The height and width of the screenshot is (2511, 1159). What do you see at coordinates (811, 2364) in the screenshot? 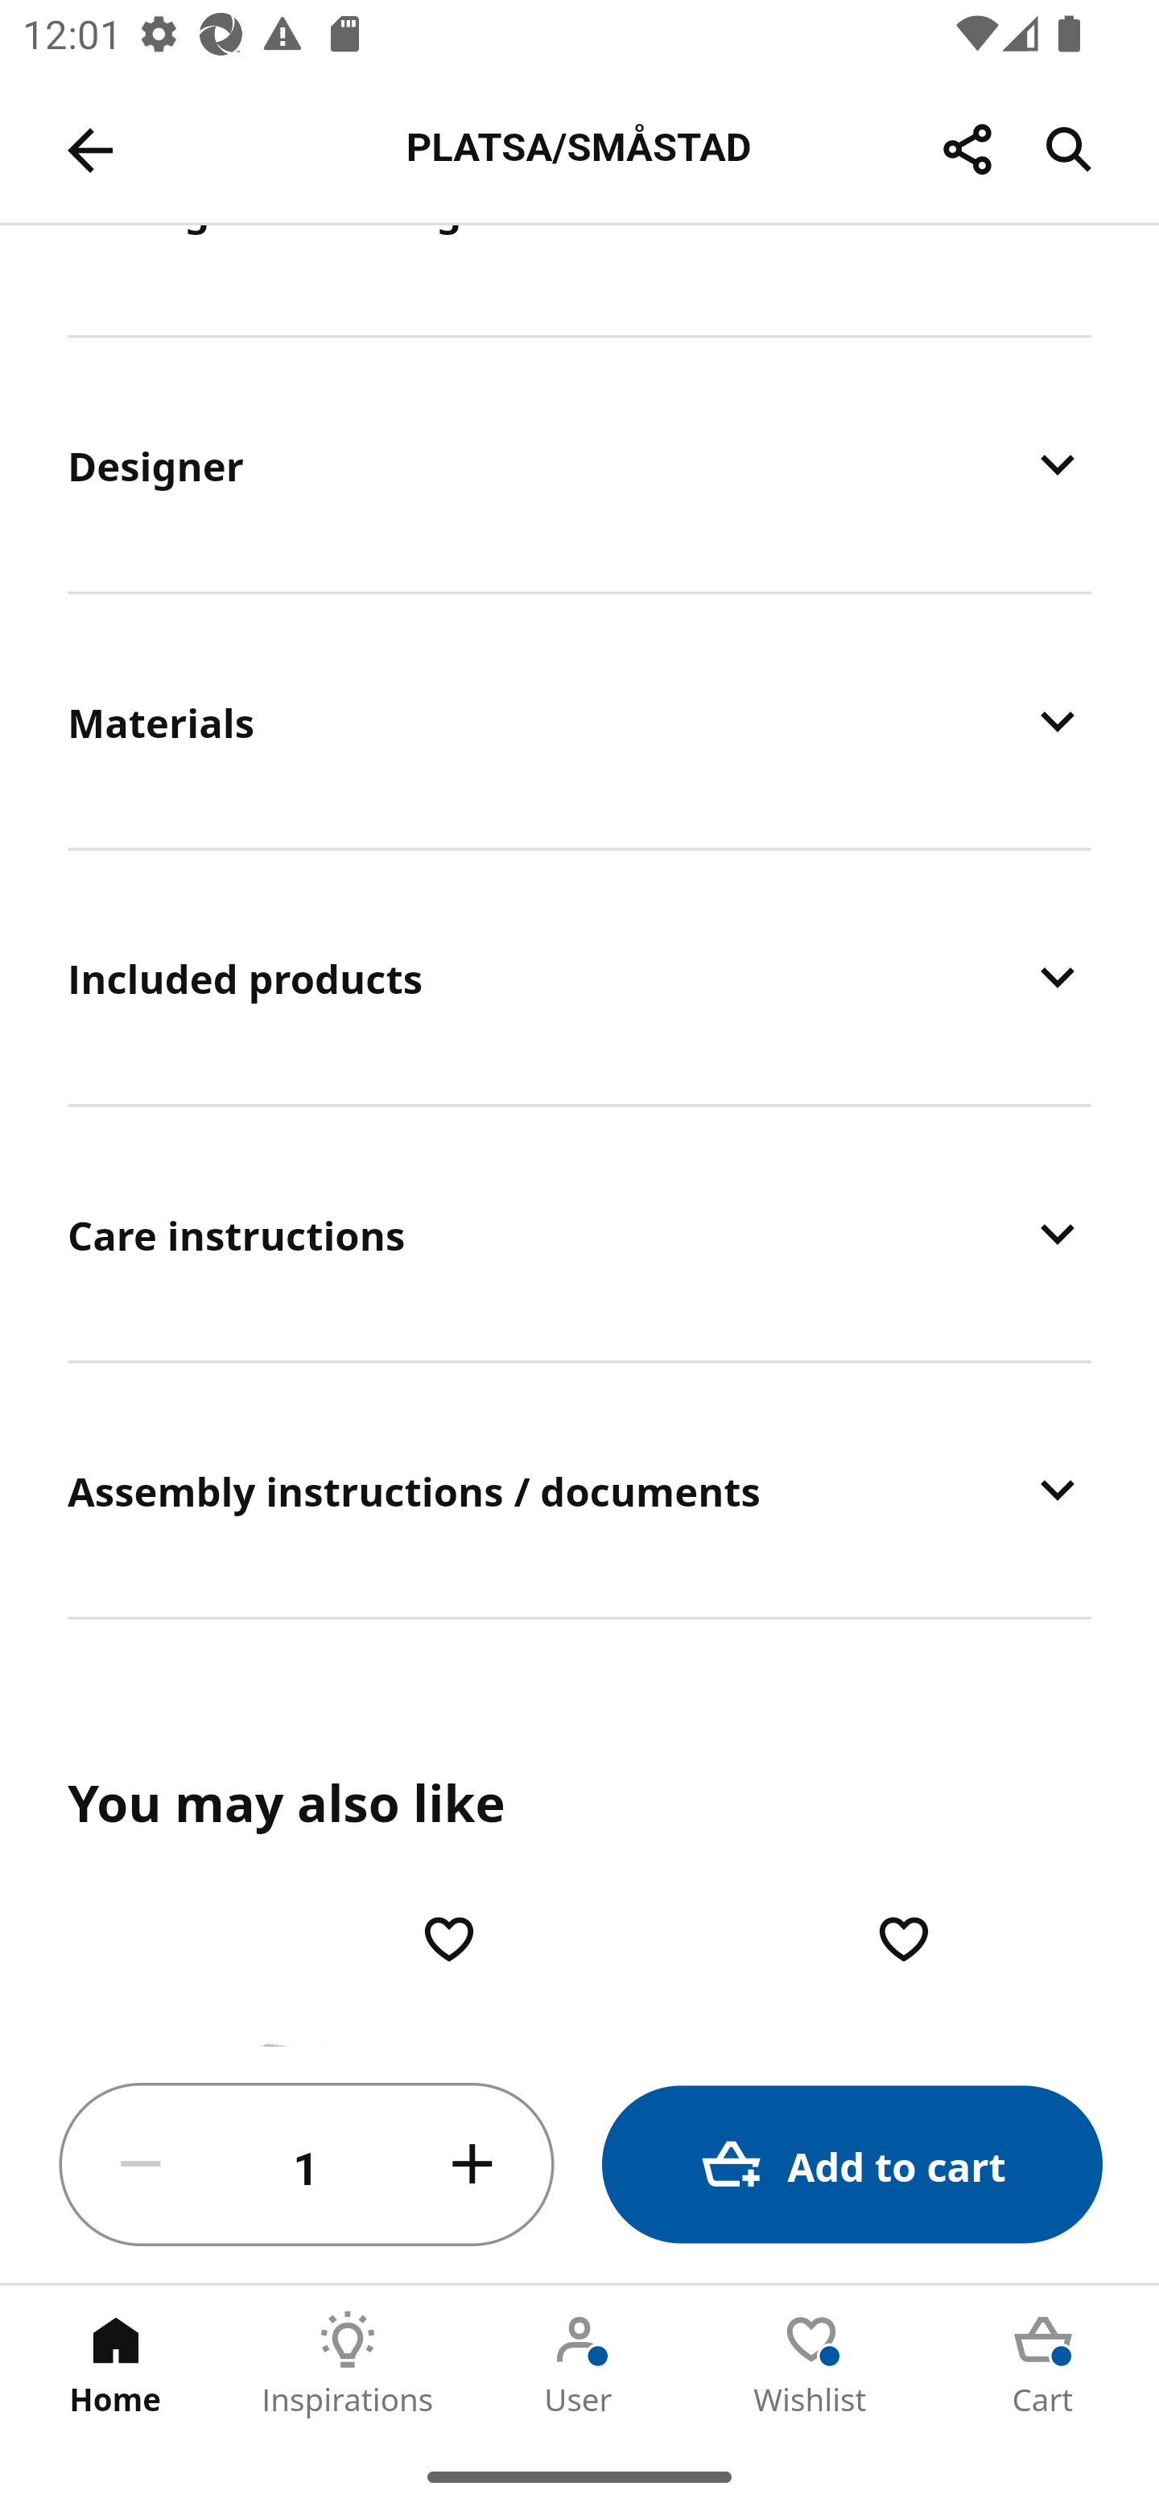
I see `Wishlist
Tab 4 of 5` at bounding box center [811, 2364].